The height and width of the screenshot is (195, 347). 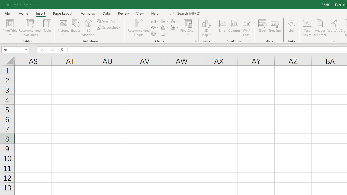 What do you see at coordinates (188, 28) in the screenshot?
I see `PivotChart` at bounding box center [188, 28].